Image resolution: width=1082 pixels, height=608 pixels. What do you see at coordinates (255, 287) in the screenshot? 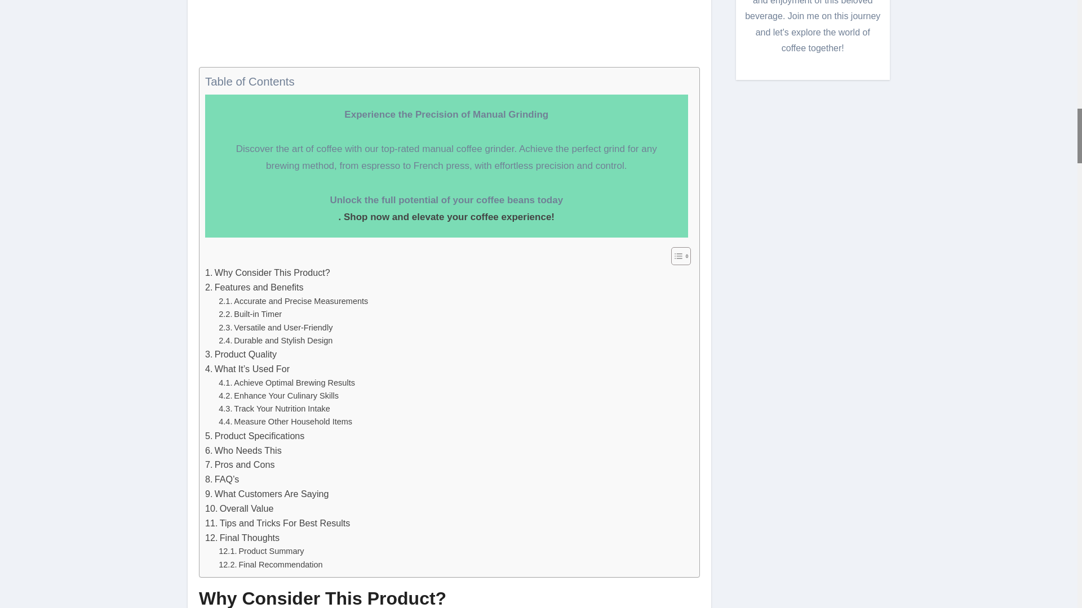
I see `Features and Benefits` at bounding box center [255, 287].